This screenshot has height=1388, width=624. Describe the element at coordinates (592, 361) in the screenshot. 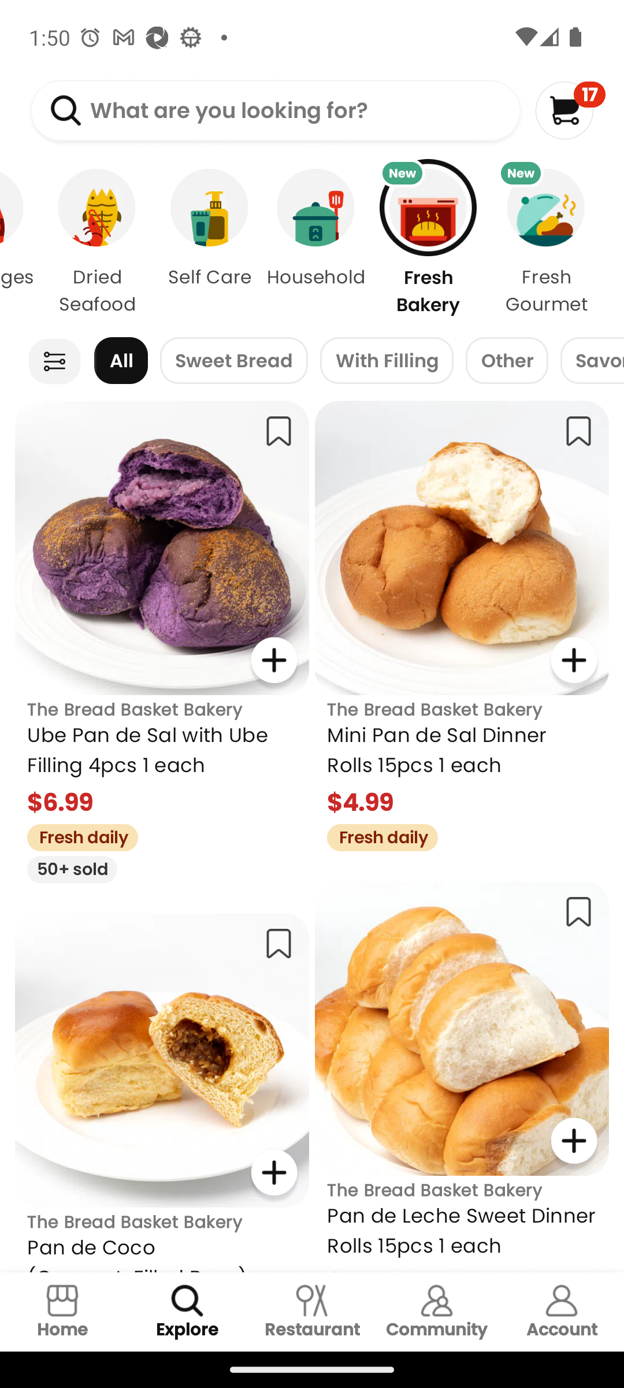

I see `Savory Bread` at that location.